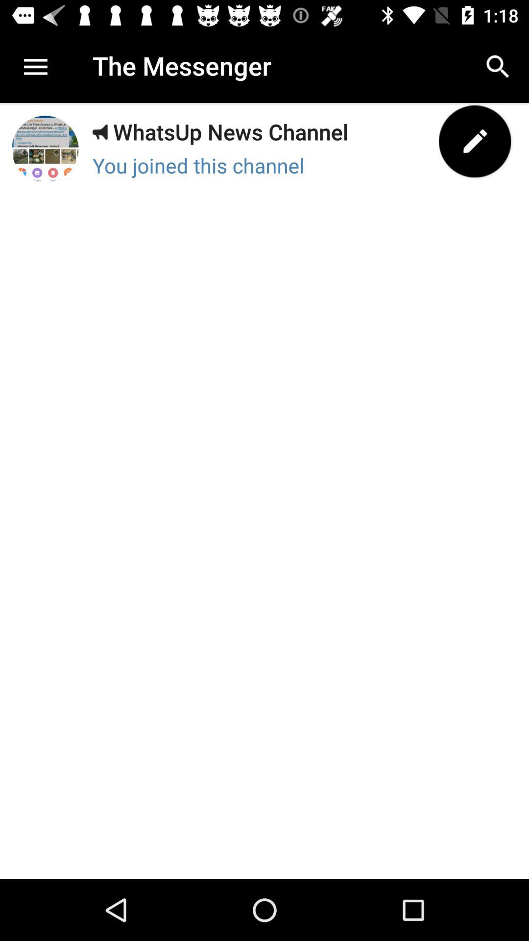 The width and height of the screenshot is (529, 941). What do you see at coordinates (34, 67) in the screenshot?
I see `choose the icon at the top left corner` at bounding box center [34, 67].